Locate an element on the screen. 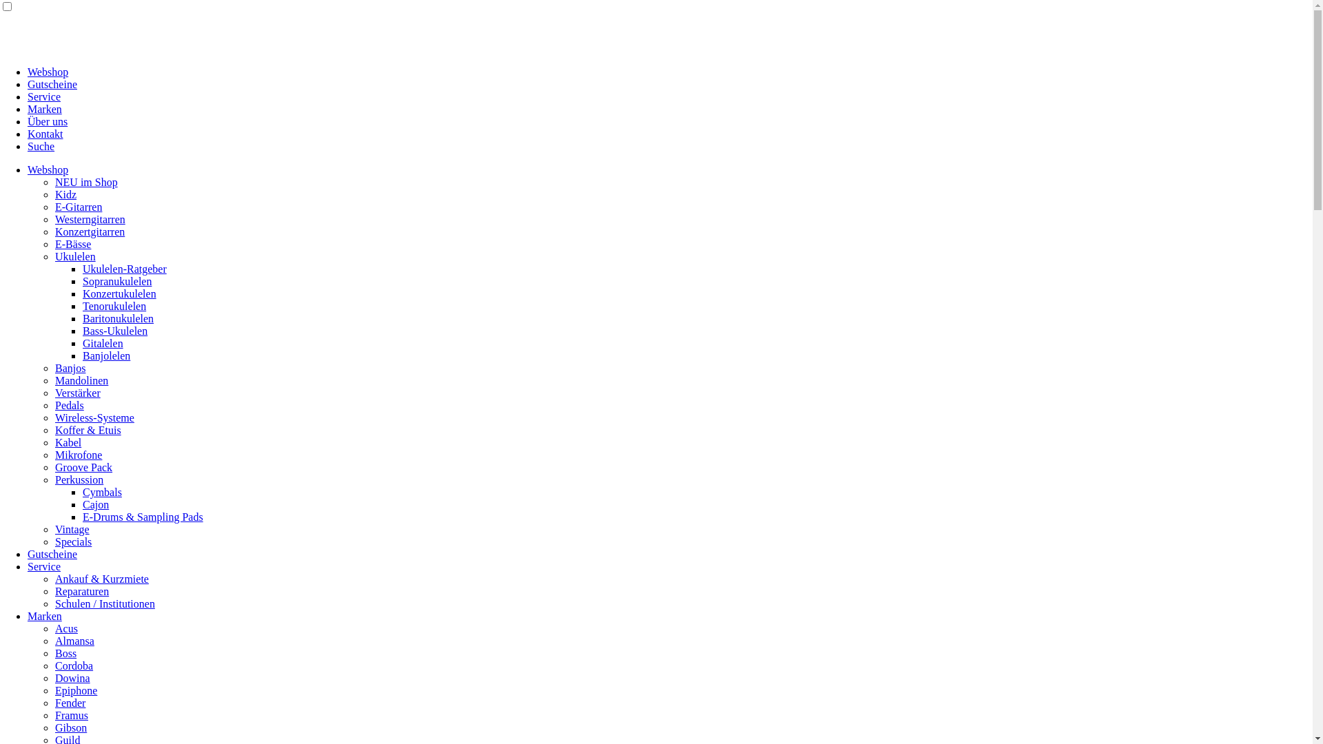  Perkussion is located at coordinates (79, 479).